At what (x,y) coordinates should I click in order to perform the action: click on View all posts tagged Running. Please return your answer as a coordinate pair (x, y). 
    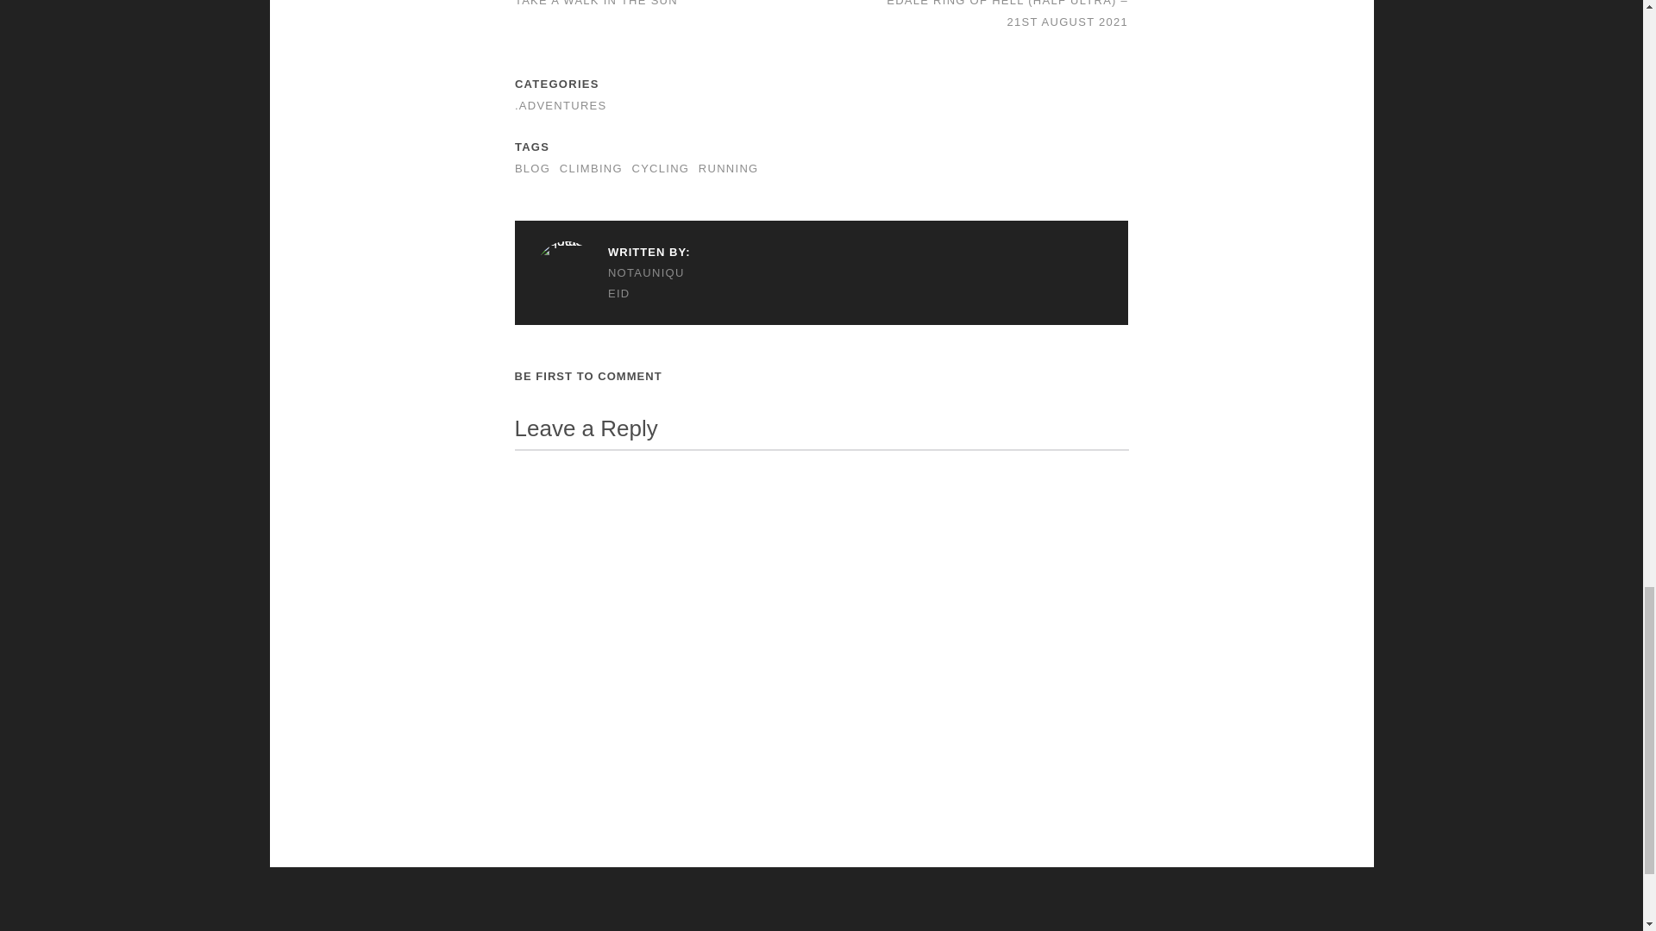
    Looking at the image, I should click on (728, 168).